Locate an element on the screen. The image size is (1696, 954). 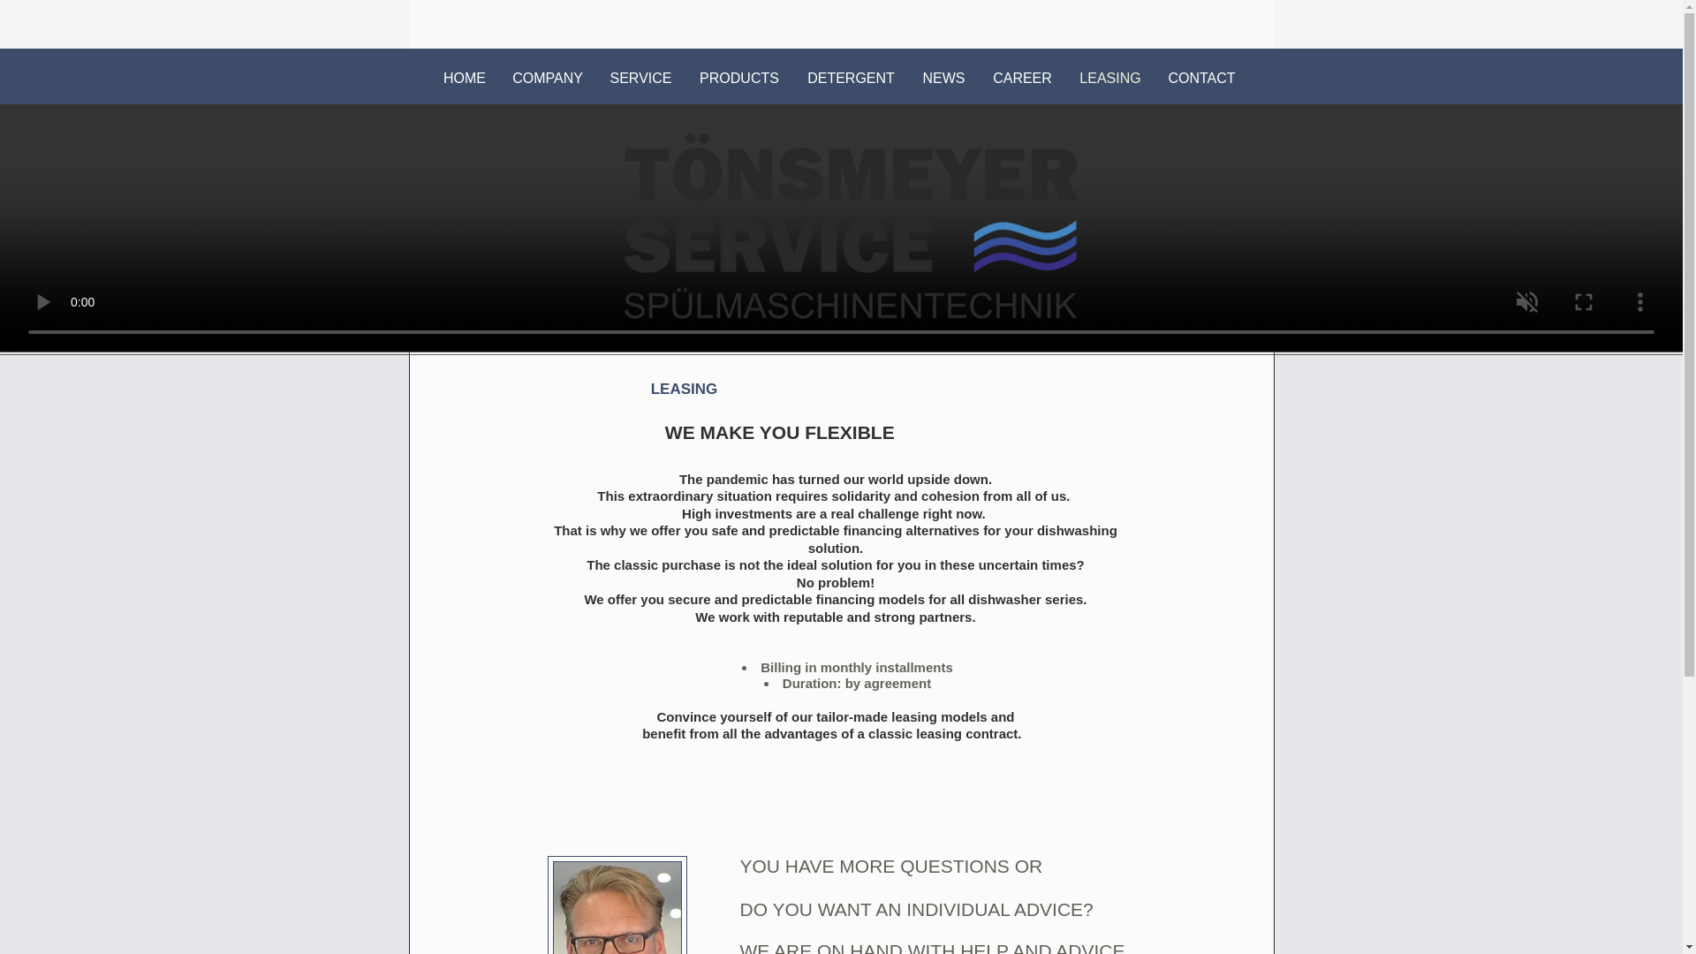
NEWS is located at coordinates (943, 78).